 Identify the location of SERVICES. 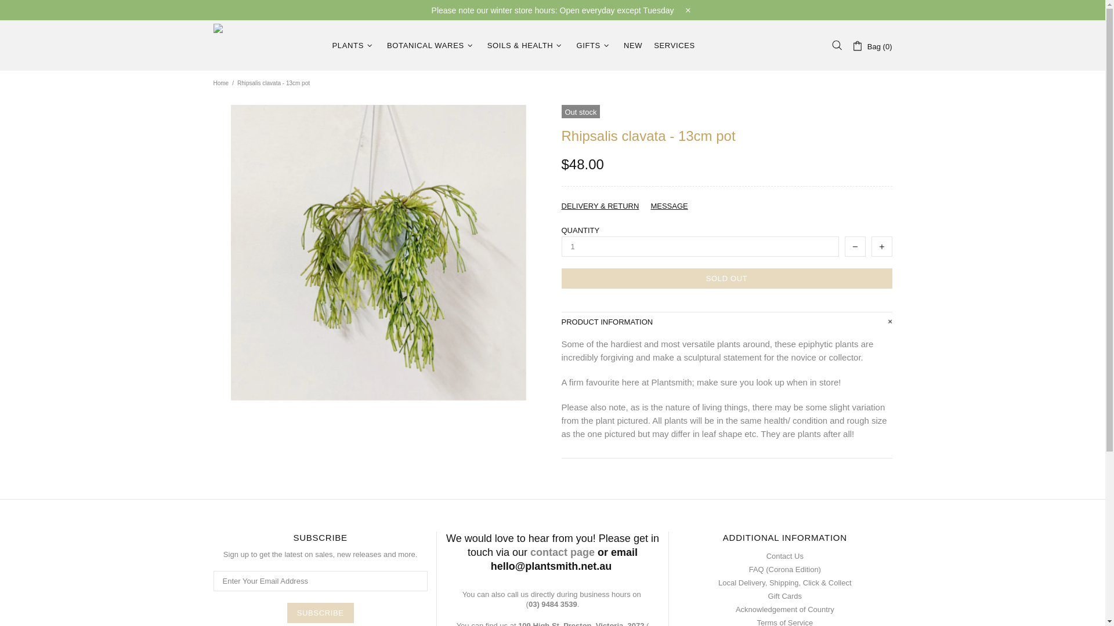
(674, 45).